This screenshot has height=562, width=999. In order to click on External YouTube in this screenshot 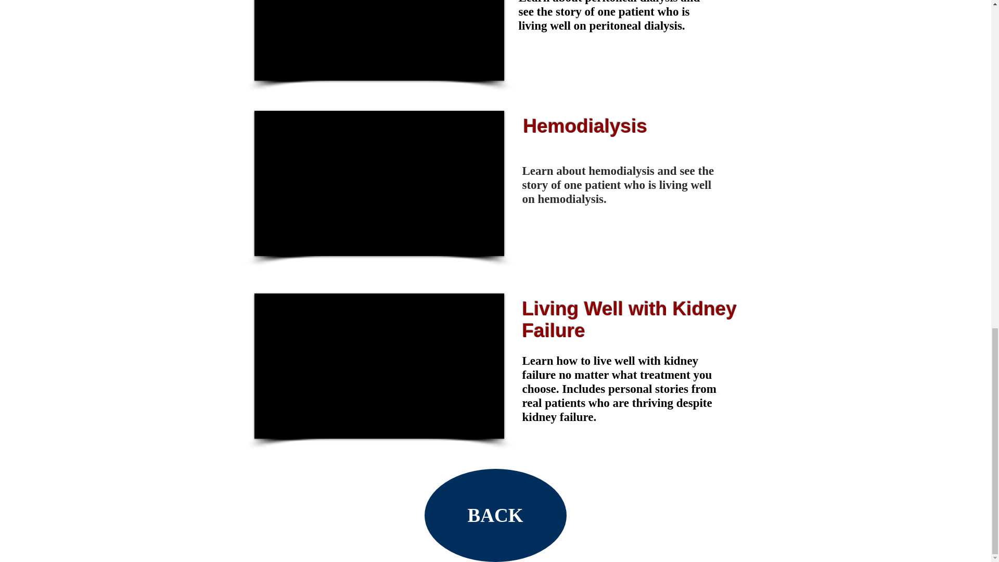, I will do `click(378, 41)`.